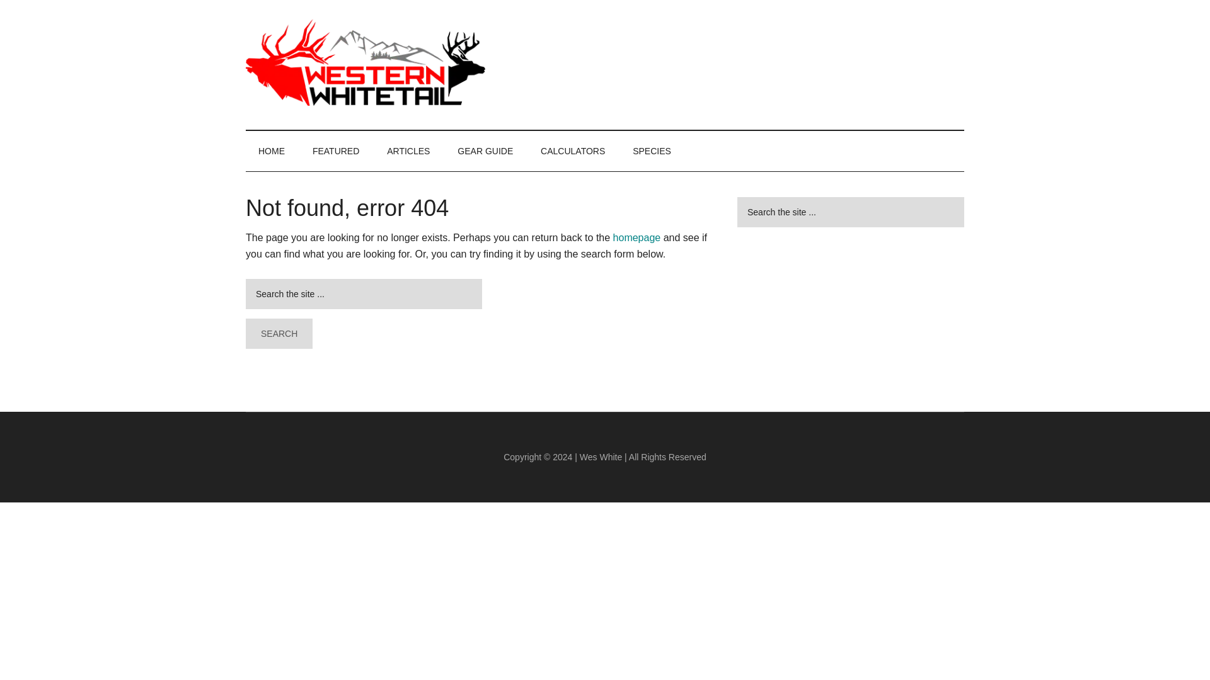 This screenshot has width=1210, height=680. I want to click on SPECIES, so click(652, 151).